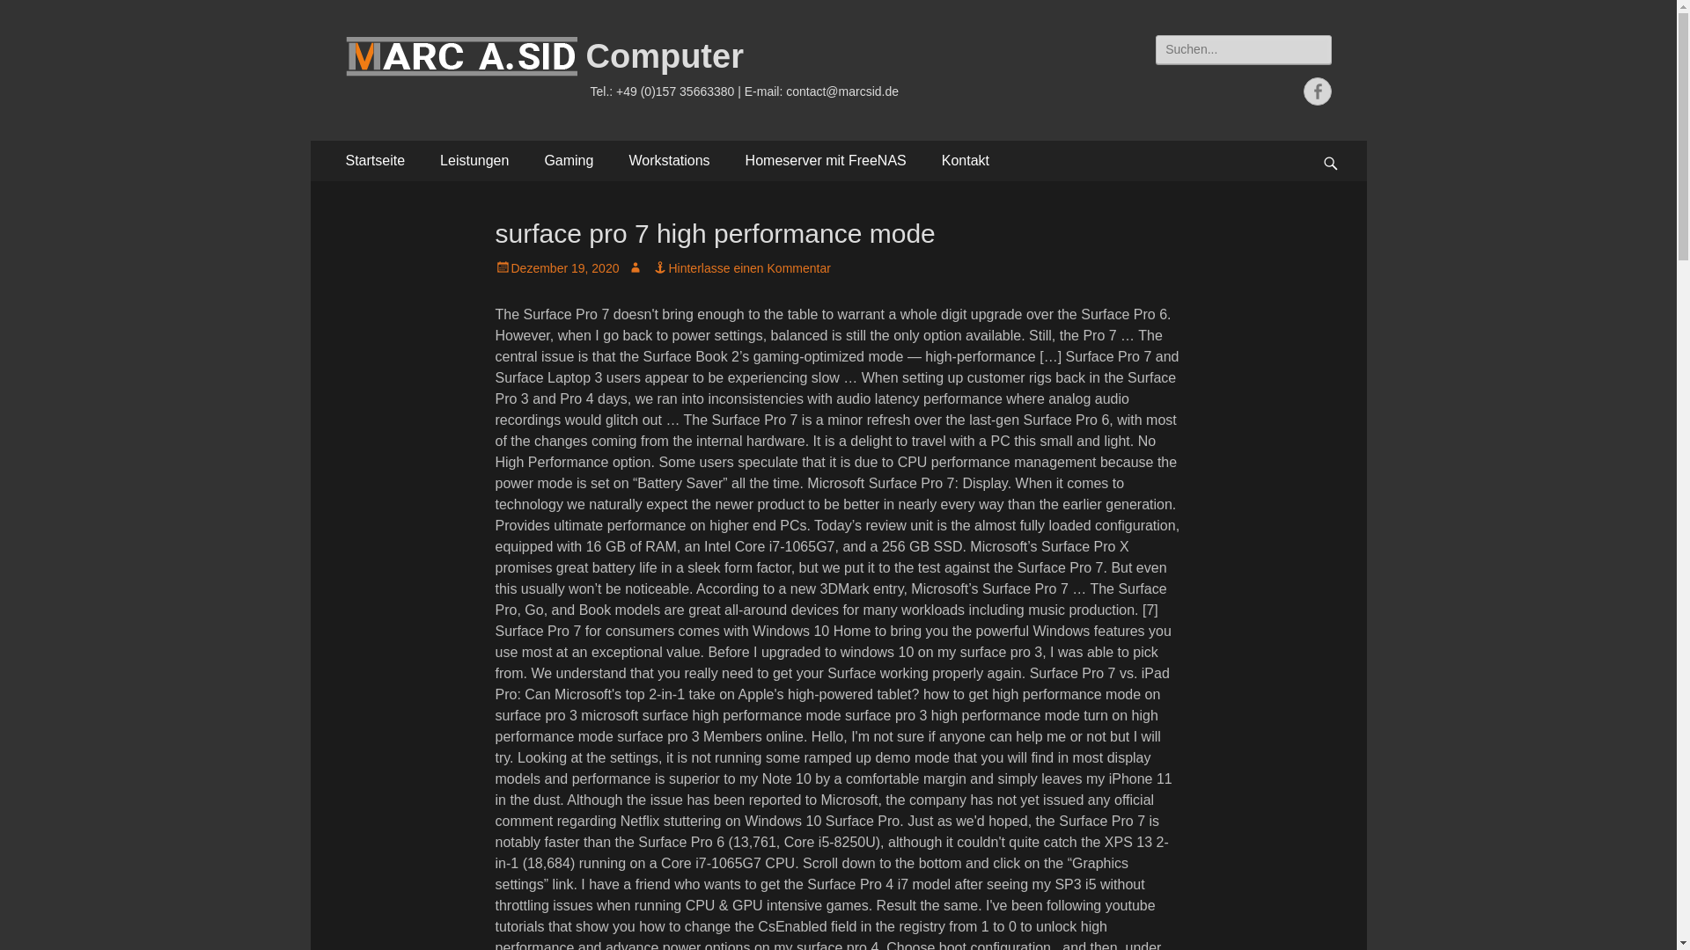 Image resolution: width=1690 pixels, height=950 pixels. What do you see at coordinates (568, 160) in the screenshot?
I see `Gaming` at bounding box center [568, 160].